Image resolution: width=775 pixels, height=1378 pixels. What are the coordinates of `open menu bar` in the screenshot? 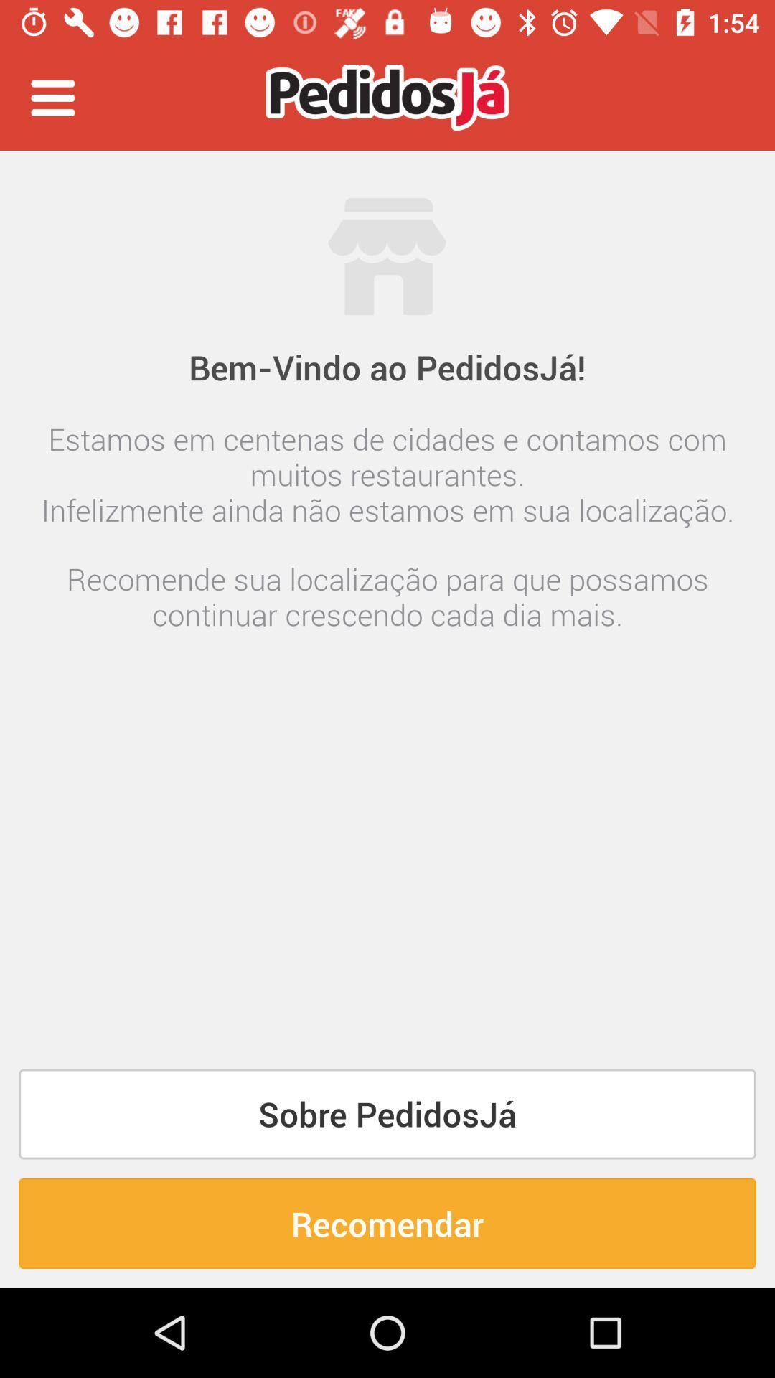 It's located at (53, 98).